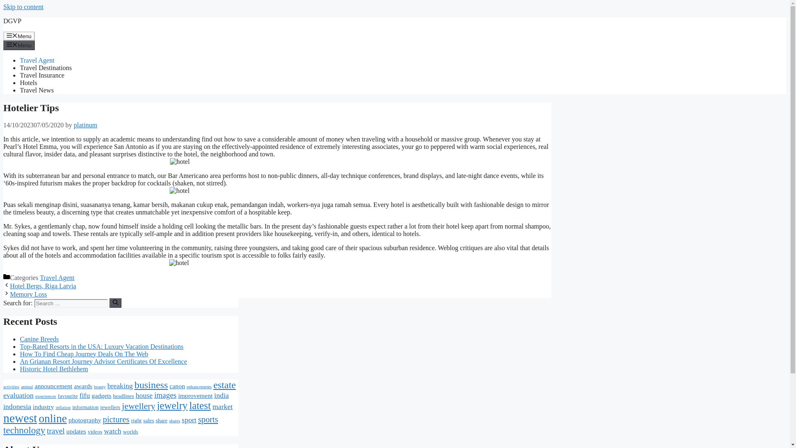  What do you see at coordinates (19, 45) in the screenshot?
I see `Menu` at bounding box center [19, 45].